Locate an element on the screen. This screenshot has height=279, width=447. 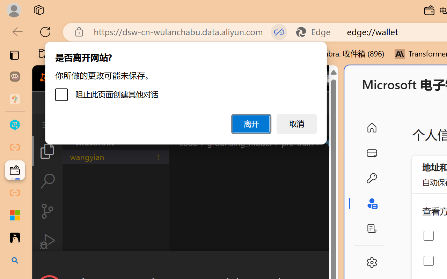
Run and Debug (Ctrl+Shift+D) is located at coordinates (47, 241).